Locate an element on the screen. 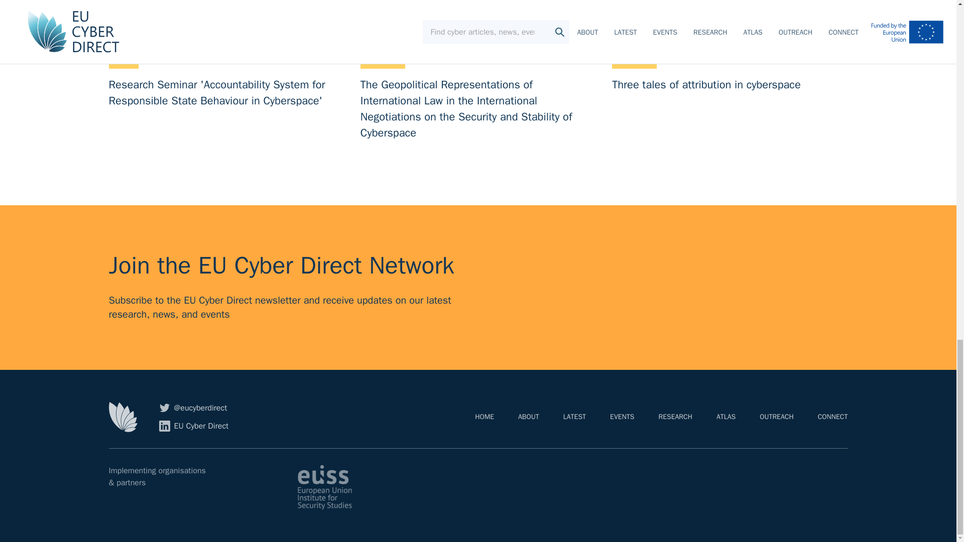  ATLAS is located at coordinates (776, 417).